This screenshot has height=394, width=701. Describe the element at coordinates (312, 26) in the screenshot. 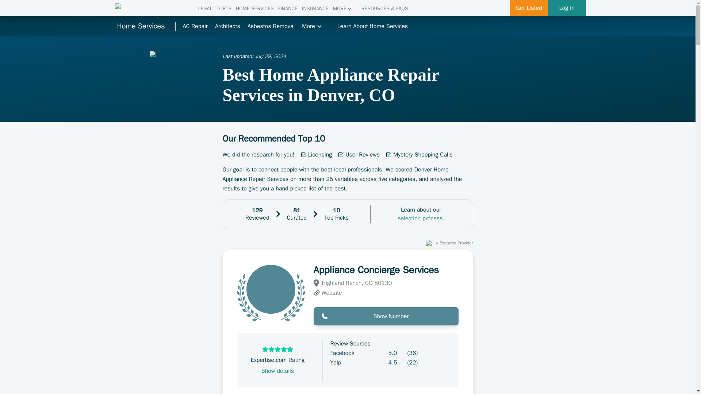

I see `More` at that location.